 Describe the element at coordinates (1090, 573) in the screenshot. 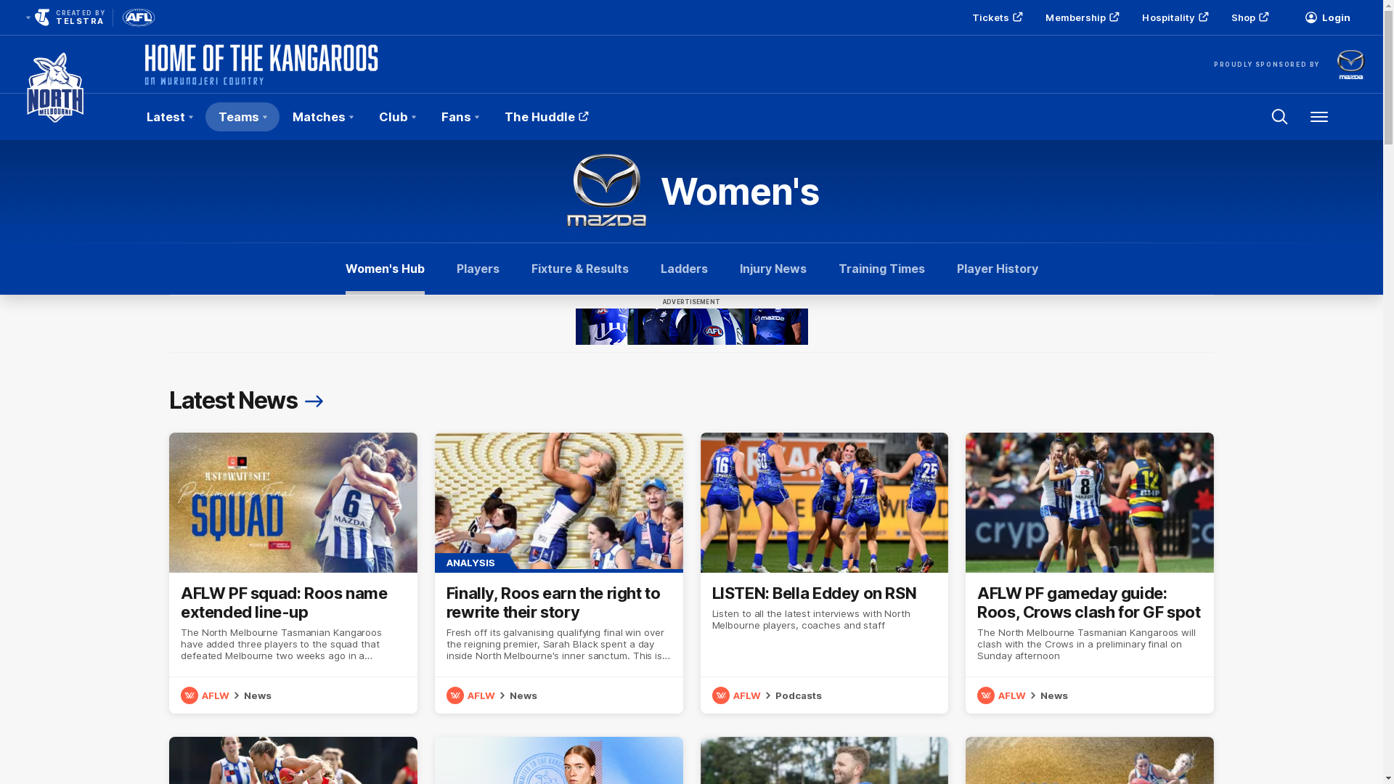

I see `AFLW PF gameday guide: Roos, Crows clash for GF spot` at that location.